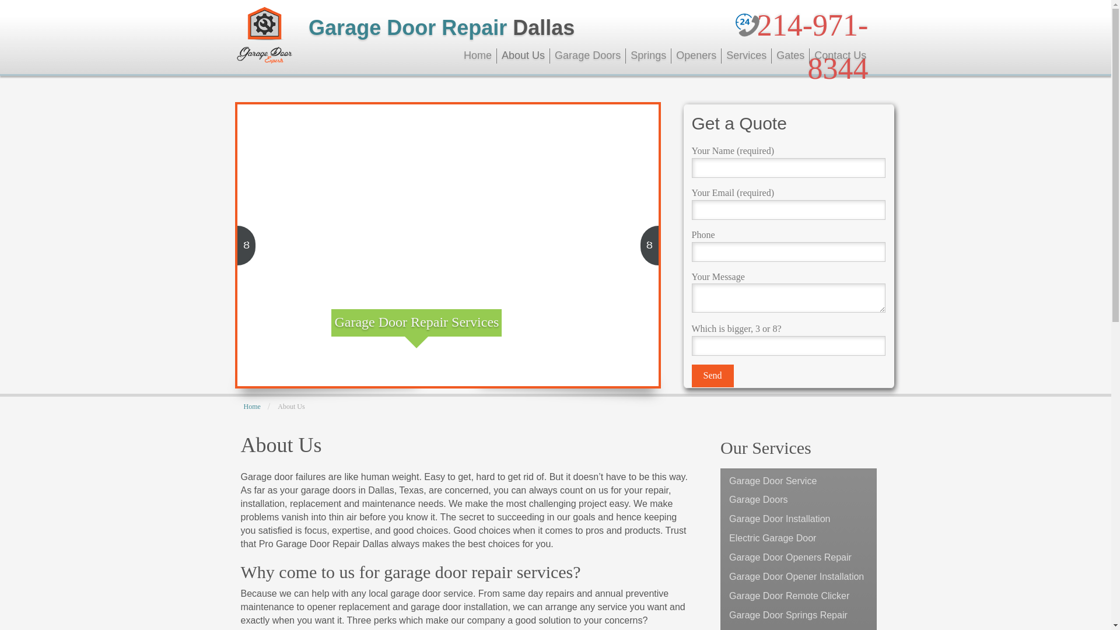  What do you see at coordinates (813, 47) in the screenshot?
I see `214-971-8344` at bounding box center [813, 47].